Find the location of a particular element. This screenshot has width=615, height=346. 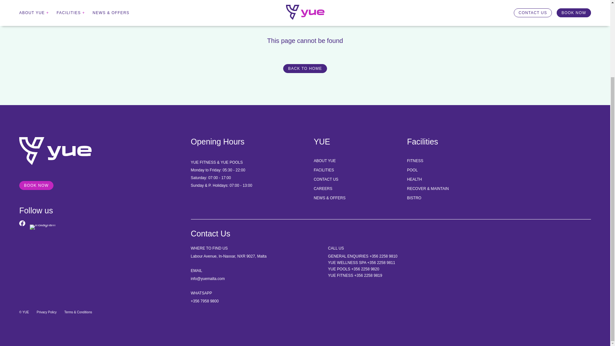

CAREERS is located at coordinates (323, 189).